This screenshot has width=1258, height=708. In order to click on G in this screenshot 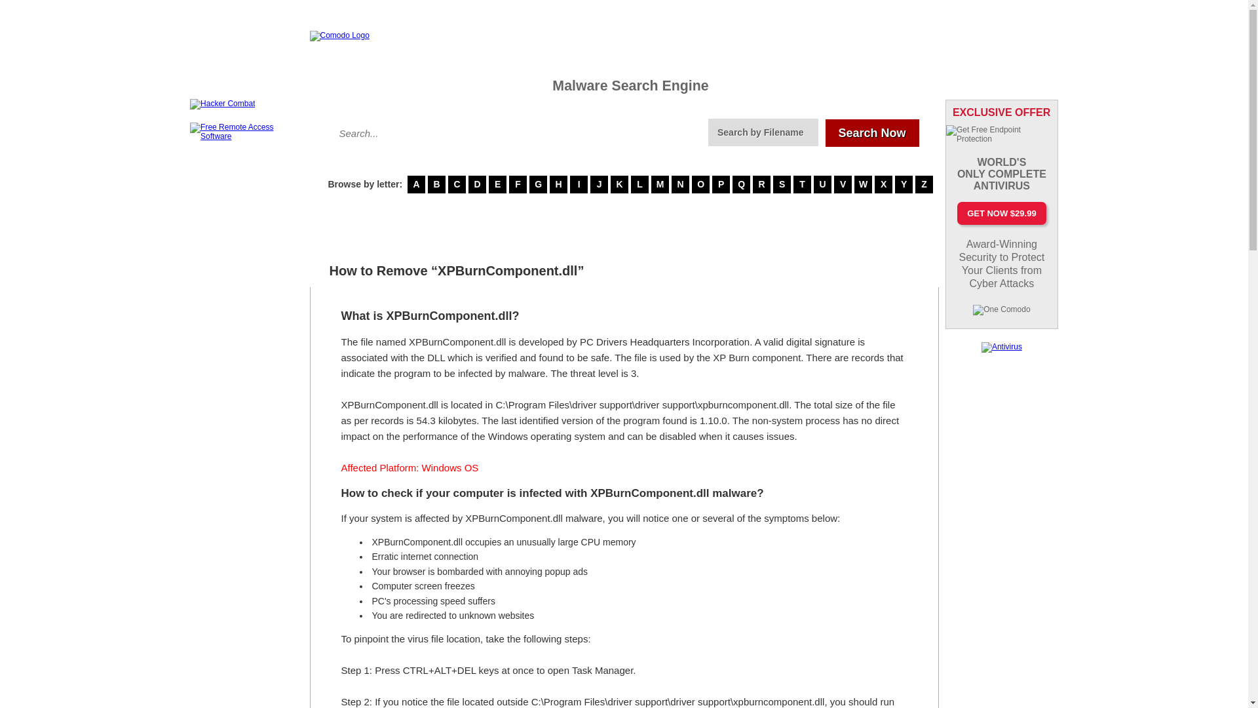, I will do `click(539, 184)`.